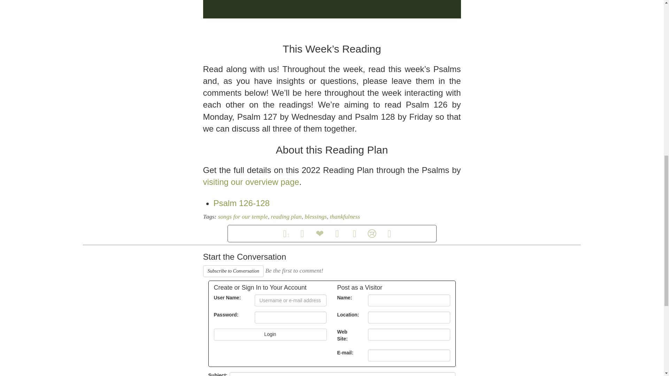  What do you see at coordinates (243, 217) in the screenshot?
I see `songs for our temple` at bounding box center [243, 217].